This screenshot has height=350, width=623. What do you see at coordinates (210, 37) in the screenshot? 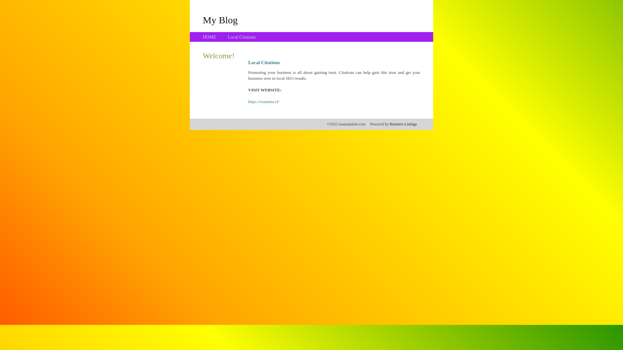
I see `HOME` at bounding box center [210, 37].